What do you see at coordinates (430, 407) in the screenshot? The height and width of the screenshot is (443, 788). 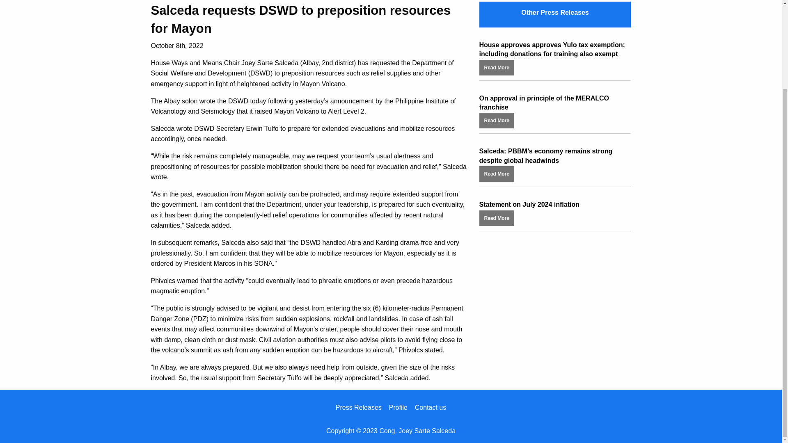 I see `Contact us` at bounding box center [430, 407].